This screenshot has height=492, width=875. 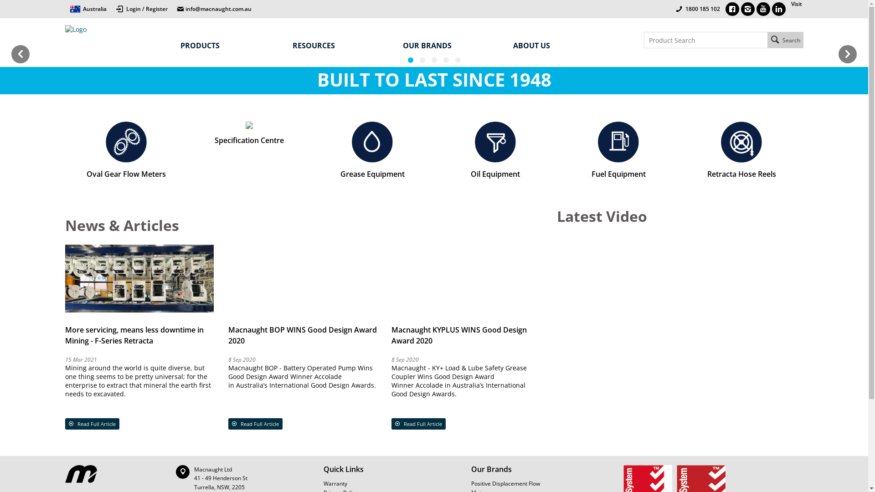 What do you see at coordinates (795, 9) in the screenshot?
I see `Visit` at bounding box center [795, 9].